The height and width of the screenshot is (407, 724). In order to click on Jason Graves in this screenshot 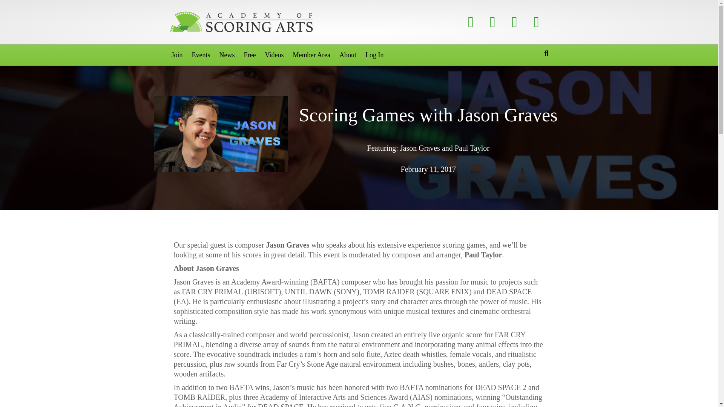, I will do `click(221, 133)`.